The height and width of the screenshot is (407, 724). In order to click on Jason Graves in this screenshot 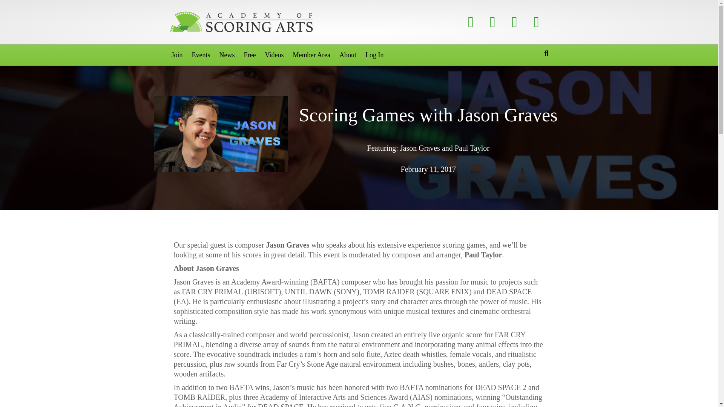, I will do `click(221, 133)`.